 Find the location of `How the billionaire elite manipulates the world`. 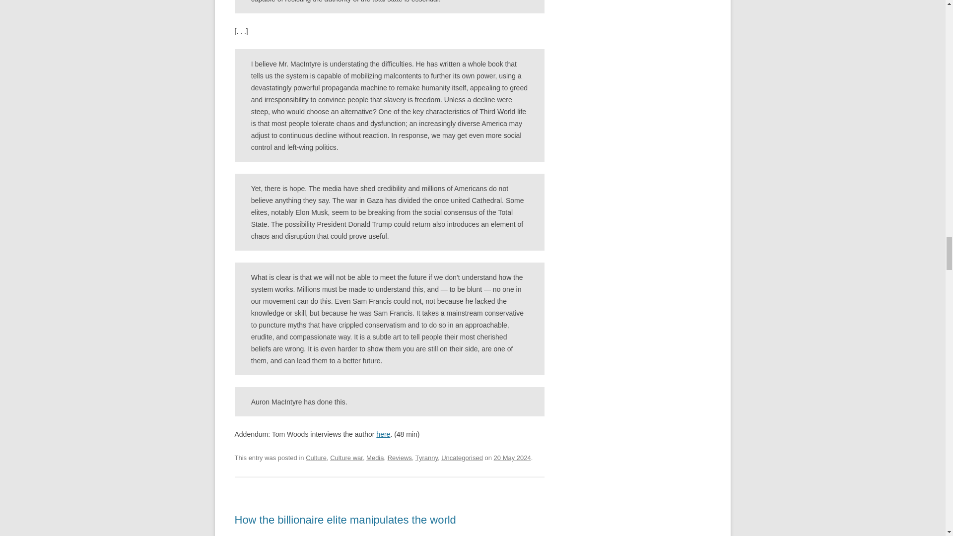

How the billionaire elite manipulates the world is located at coordinates (344, 519).